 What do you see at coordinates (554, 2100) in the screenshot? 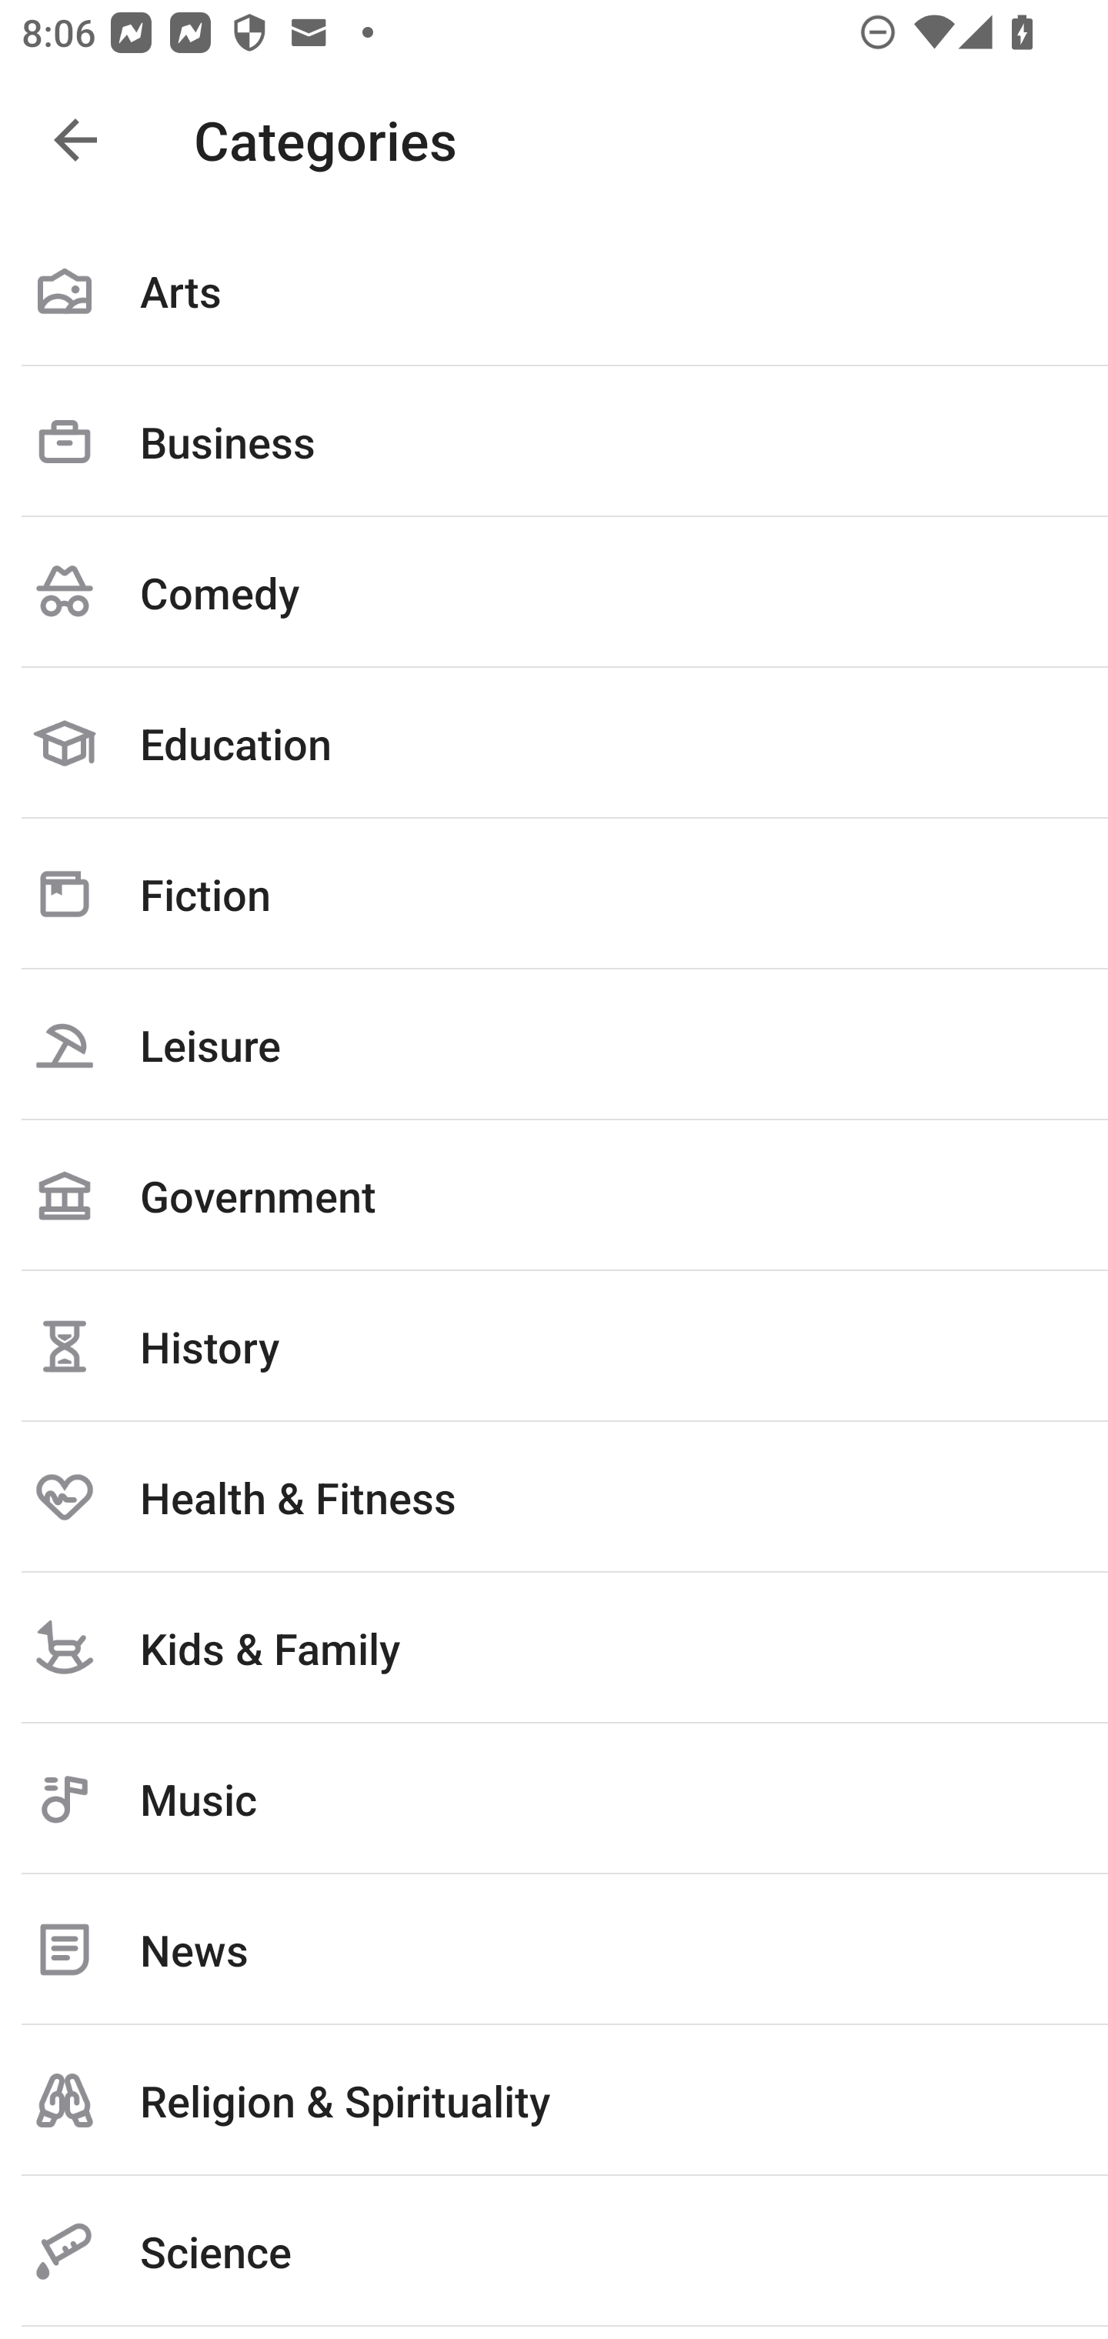
I see `Religion & Spirituality` at bounding box center [554, 2100].